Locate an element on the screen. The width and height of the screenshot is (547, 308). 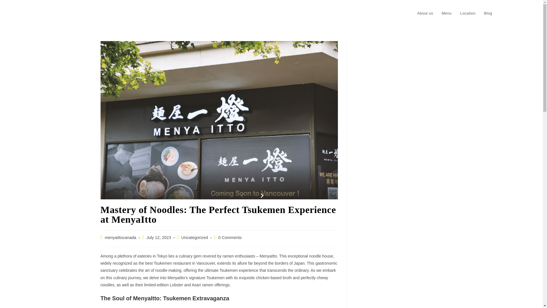
0 Comments is located at coordinates (230, 238).